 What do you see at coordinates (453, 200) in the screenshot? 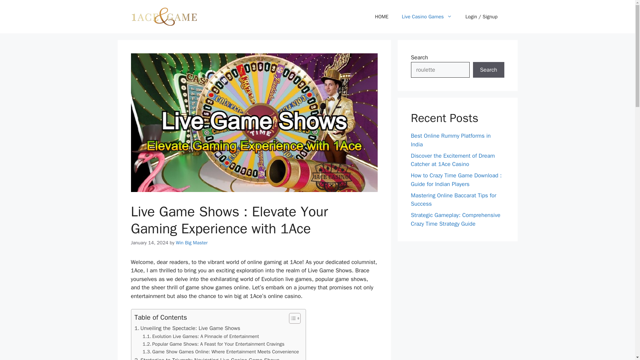
I see `Mastering Online Baccarat Tips for Success` at bounding box center [453, 200].